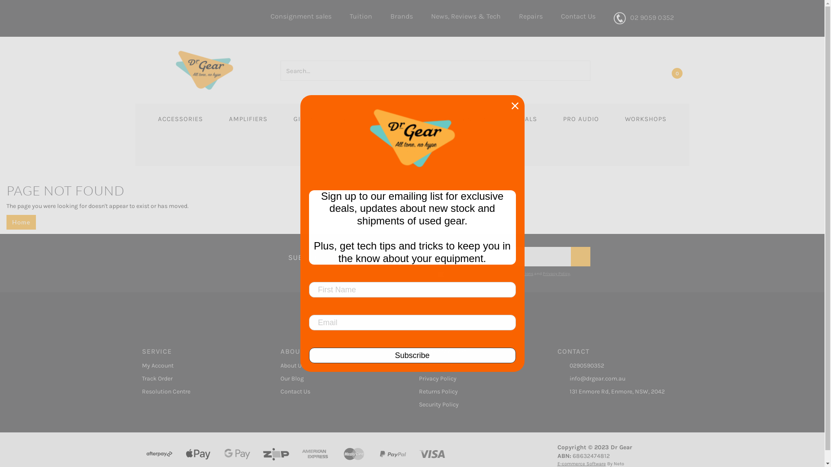 The width and height of the screenshot is (831, 467). What do you see at coordinates (339, 392) in the screenshot?
I see `Contact Us` at bounding box center [339, 392].